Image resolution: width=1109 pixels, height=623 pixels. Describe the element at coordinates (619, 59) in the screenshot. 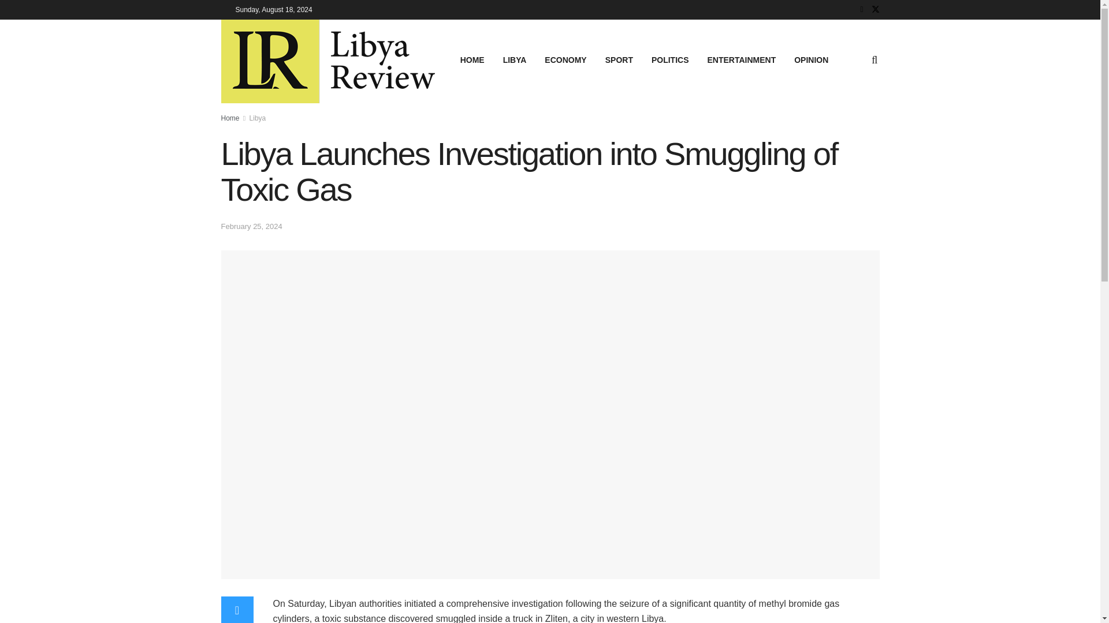

I see `SPORT` at that location.